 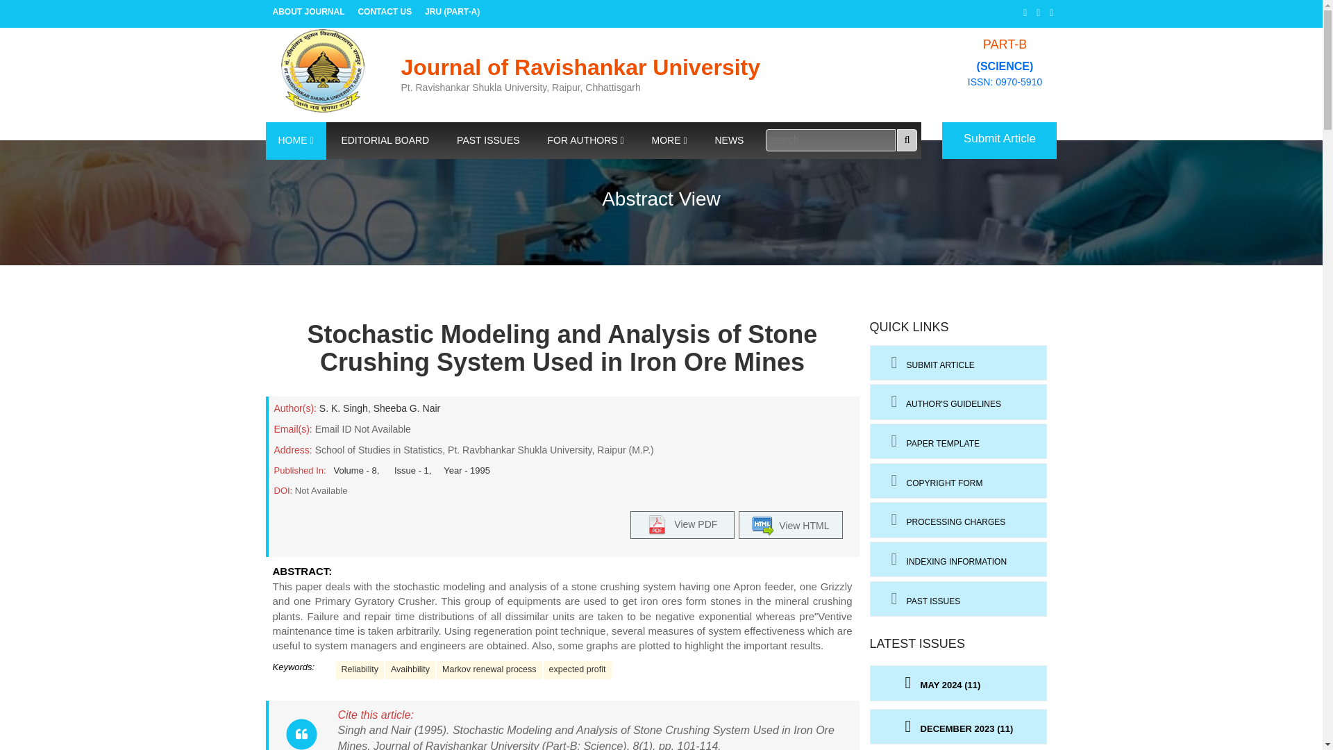 What do you see at coordinates (295, 141) in the screenshot?
I see `HOME` at bounding box center [295, 141].